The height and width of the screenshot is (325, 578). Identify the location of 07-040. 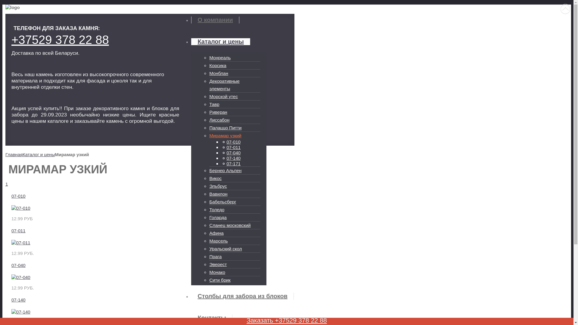
(19, 265).